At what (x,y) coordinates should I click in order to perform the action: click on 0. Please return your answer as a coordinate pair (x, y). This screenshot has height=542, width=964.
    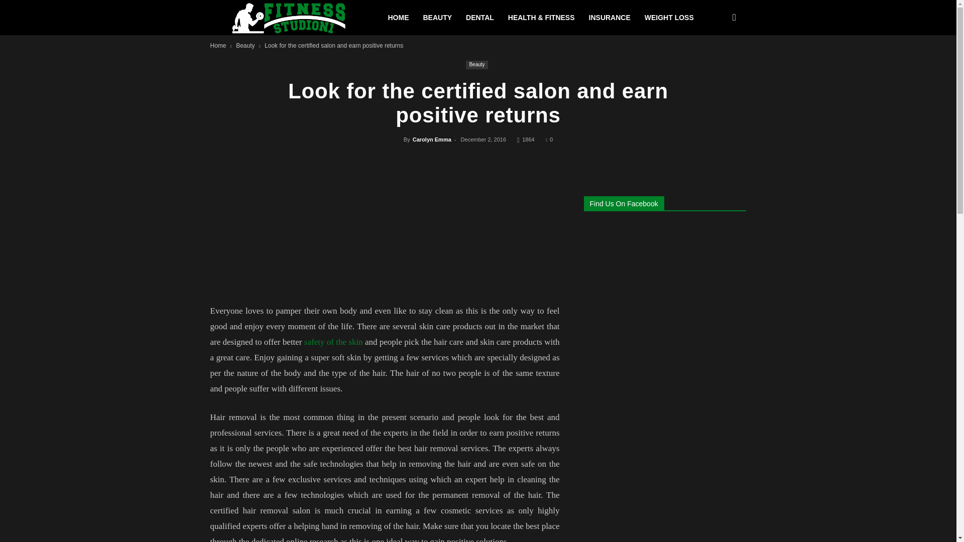
    Looking at the image, I should click on (549, 140).